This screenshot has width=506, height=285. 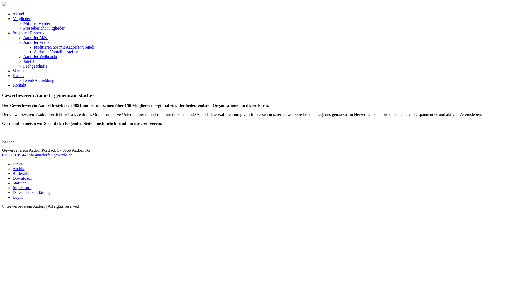 I want to click on Aadorfer Vreneli, so click(x=37, y=42).